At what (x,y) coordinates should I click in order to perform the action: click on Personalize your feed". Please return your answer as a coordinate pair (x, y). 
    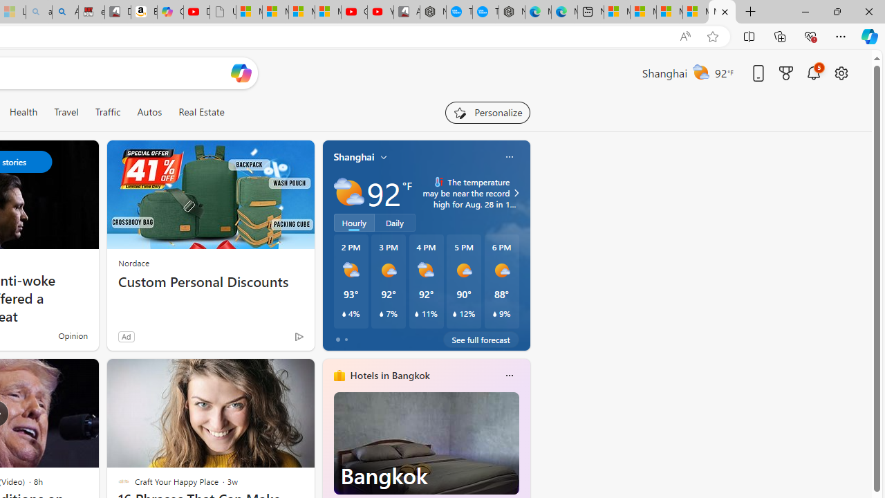
    Looking at the image, I should click on (487, 112).